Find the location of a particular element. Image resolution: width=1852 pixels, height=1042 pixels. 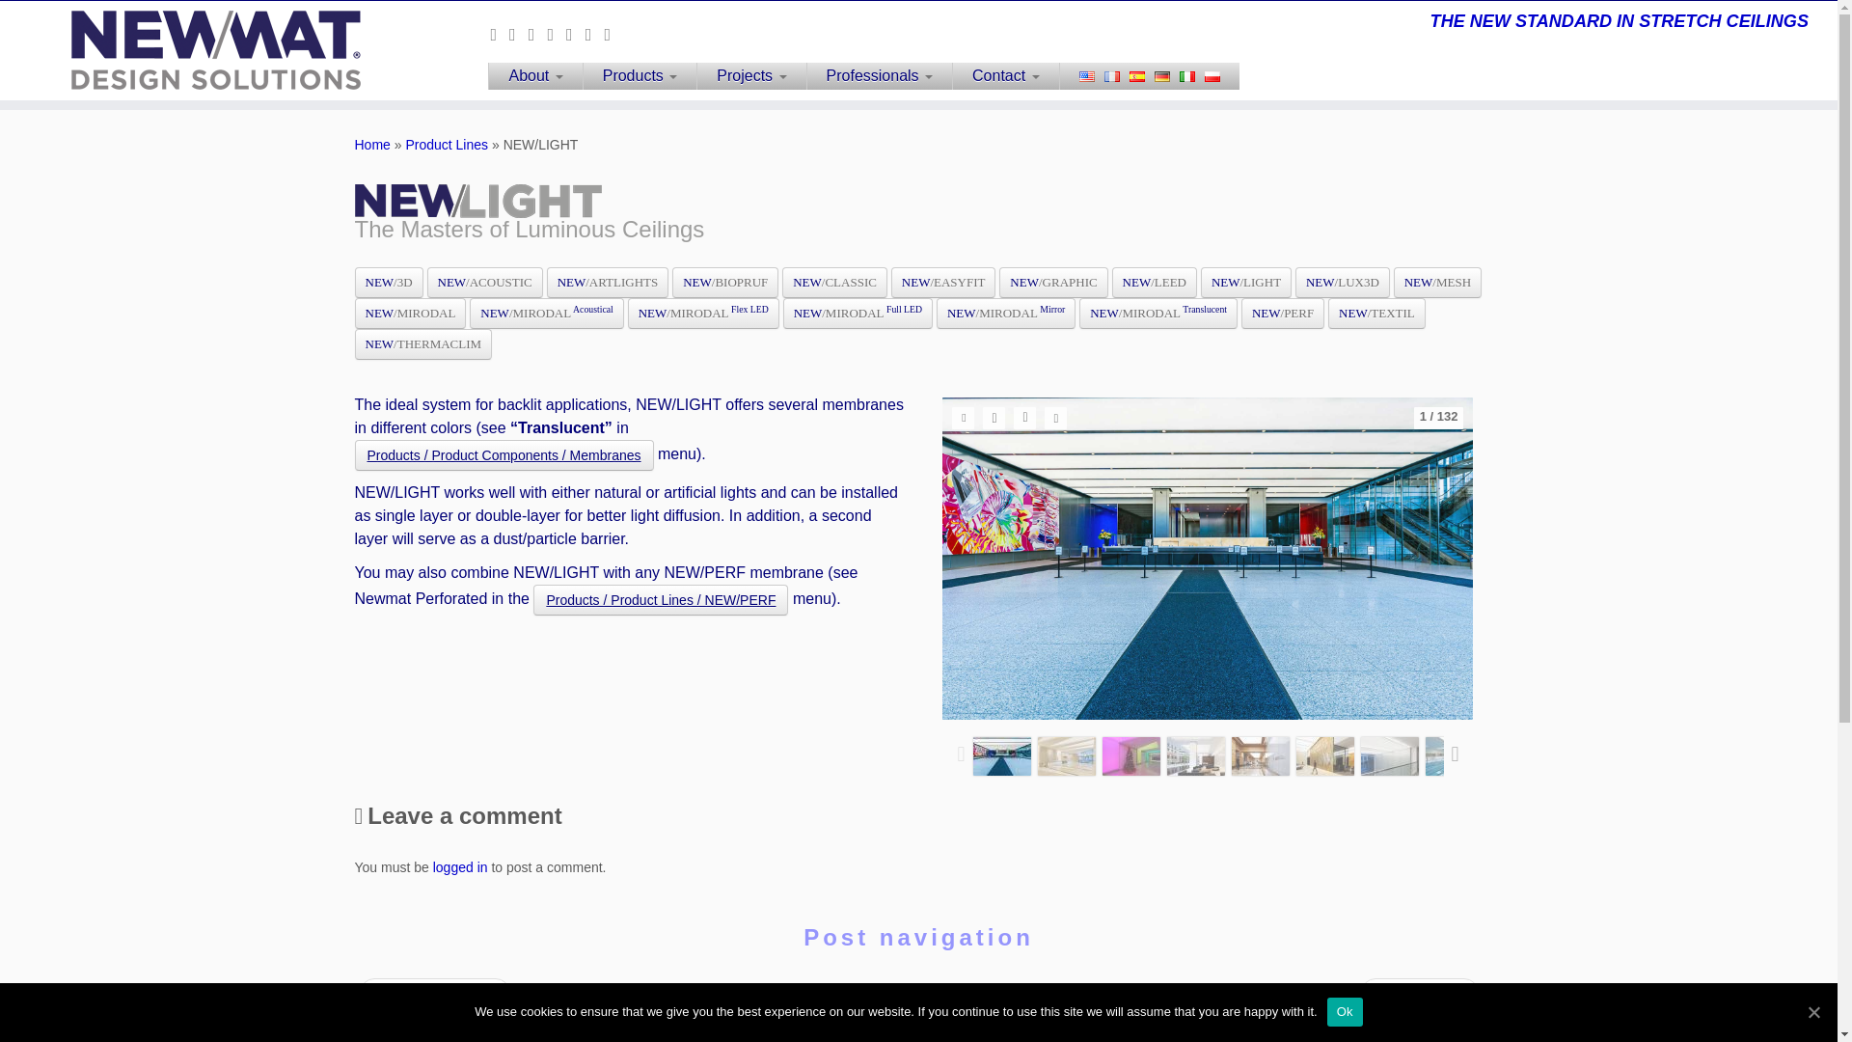

Follow us on Instagram is located at coordinates (613, 35).